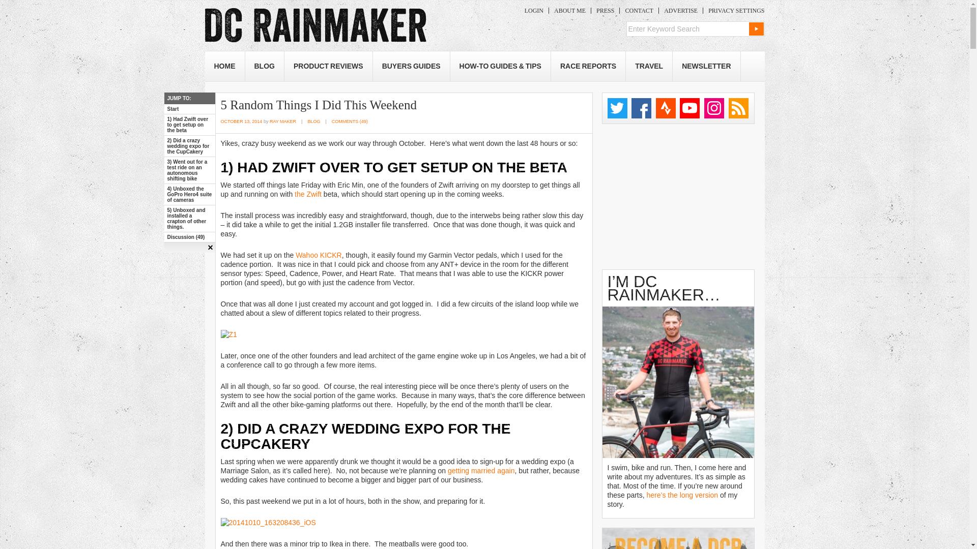  What do you see at coordinates (687, 29) in the screenshot?
I see `Enter Keyword Search` at bounding box center [687, 29].